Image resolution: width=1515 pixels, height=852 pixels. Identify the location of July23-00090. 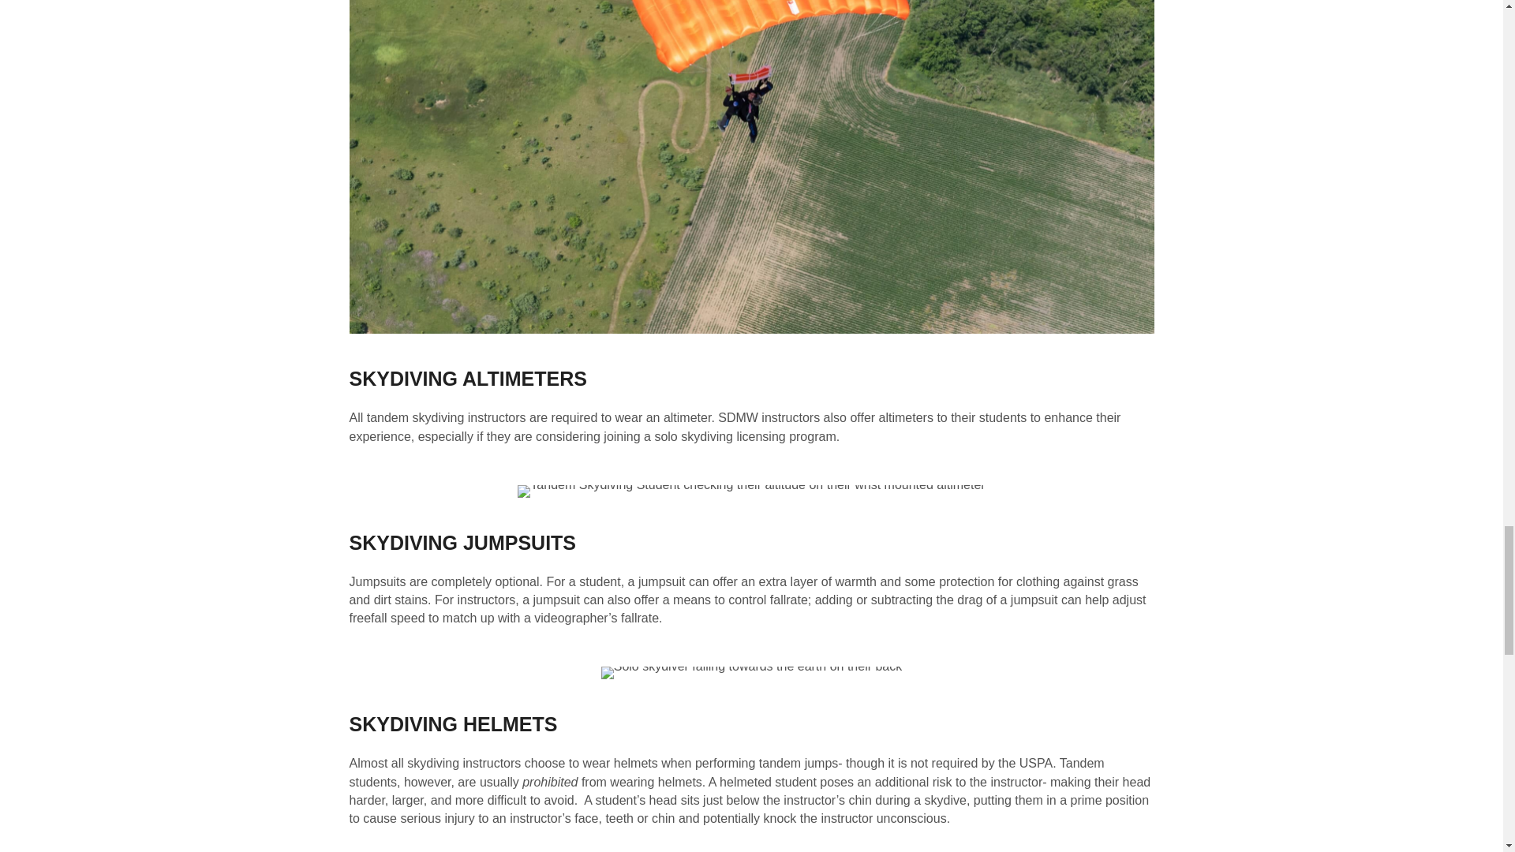
(751, 491).